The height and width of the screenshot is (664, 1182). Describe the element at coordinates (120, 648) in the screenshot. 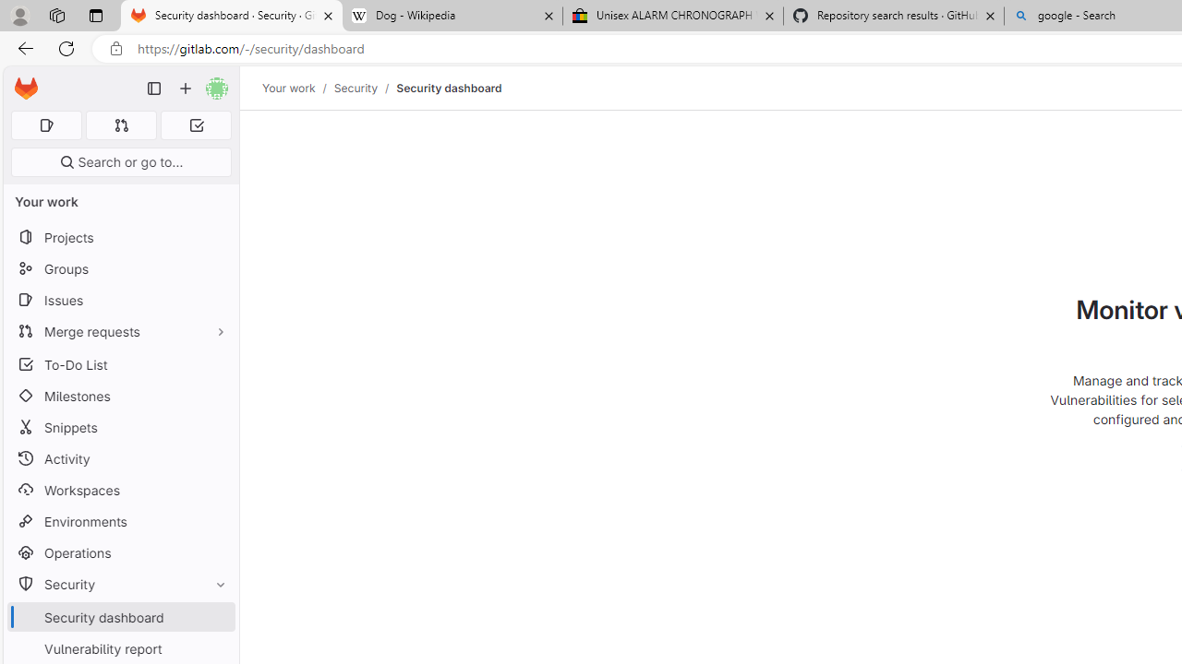

I see `Vulnerability report` at that location.